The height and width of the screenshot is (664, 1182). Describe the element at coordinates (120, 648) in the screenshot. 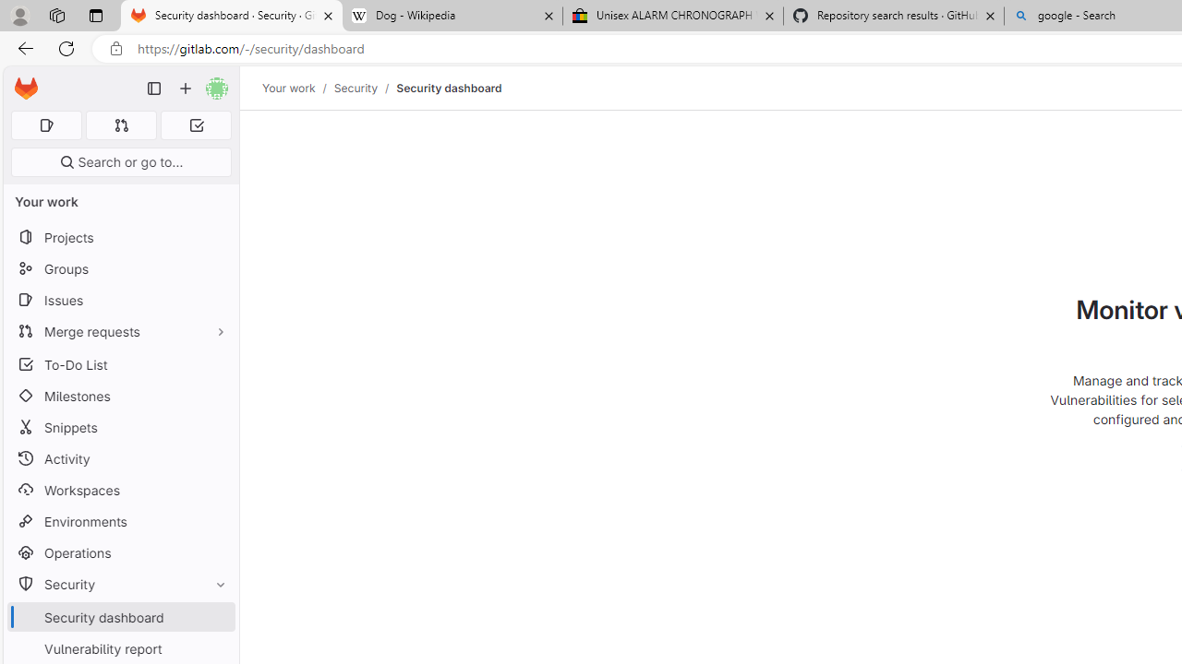

I see `Vulnerability report` at that location.